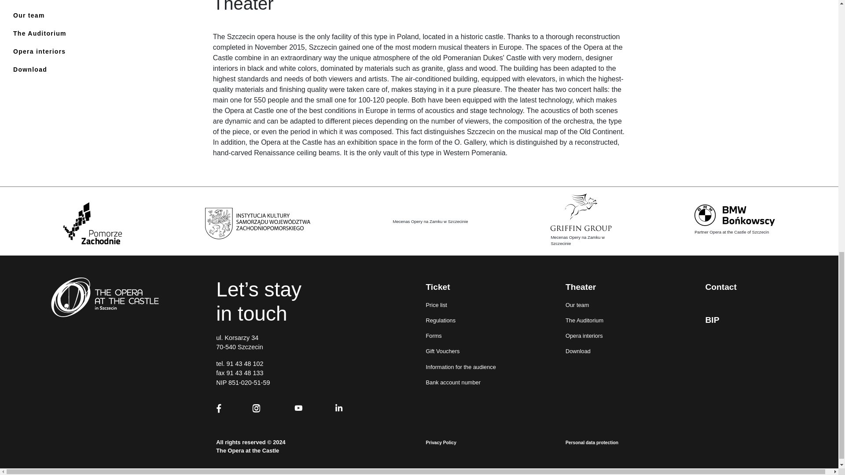 The width and height of the screenshot is (845, 475). Describe the element at coordinates (40, 69) in the screenshot. I see `Download` at that location.